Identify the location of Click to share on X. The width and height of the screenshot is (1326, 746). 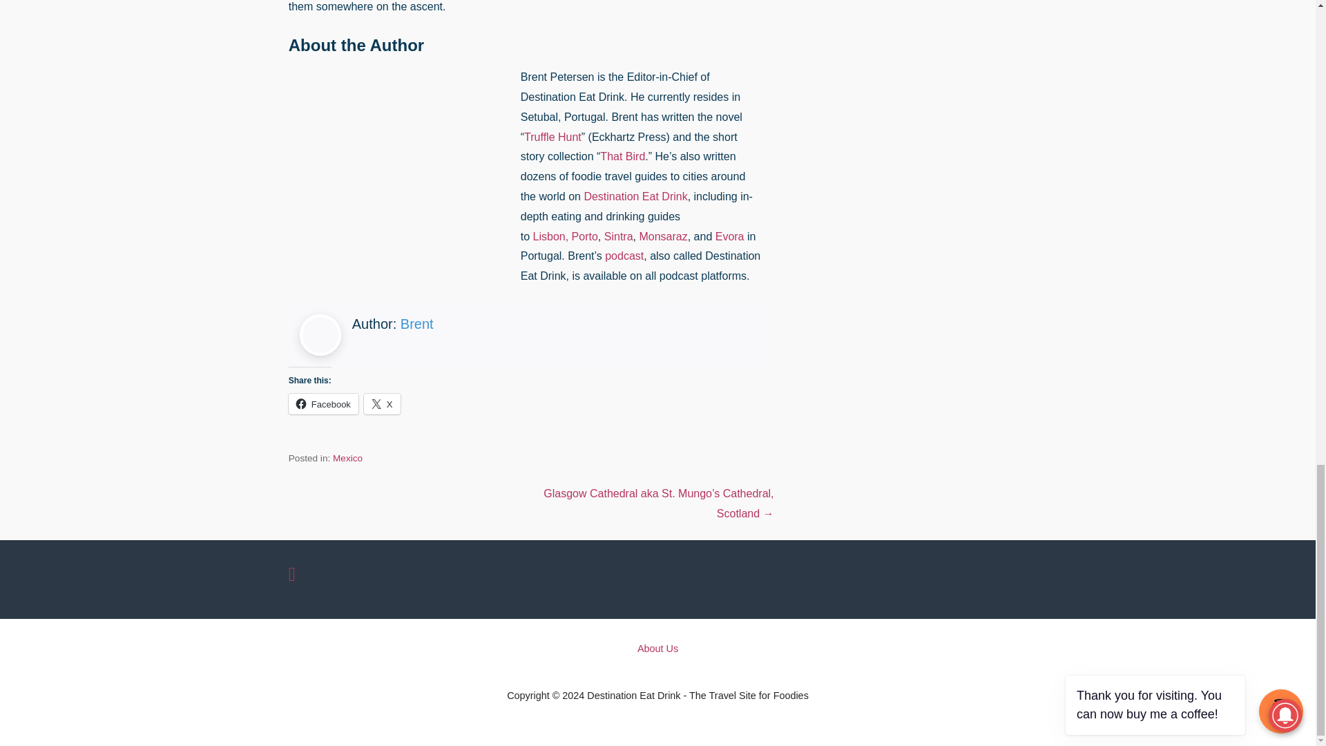
(381, 404).